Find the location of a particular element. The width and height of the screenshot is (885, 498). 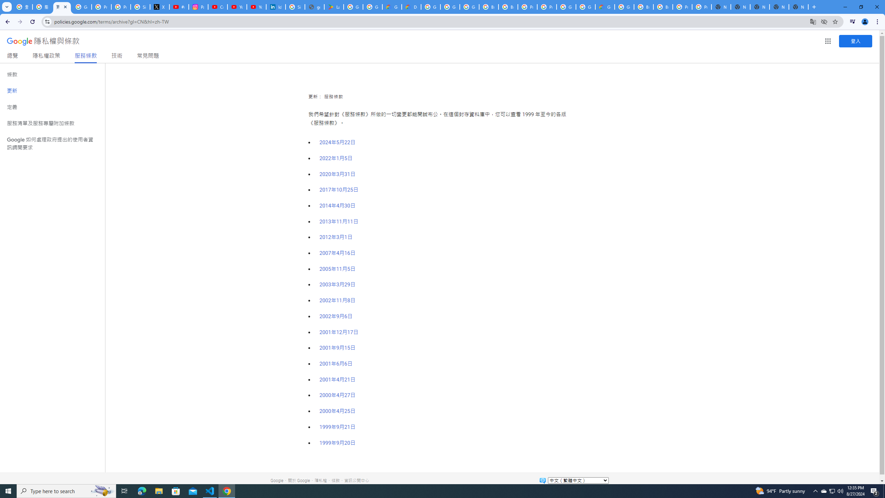

Google Cloud Platform is located at coordinates (430, 7).